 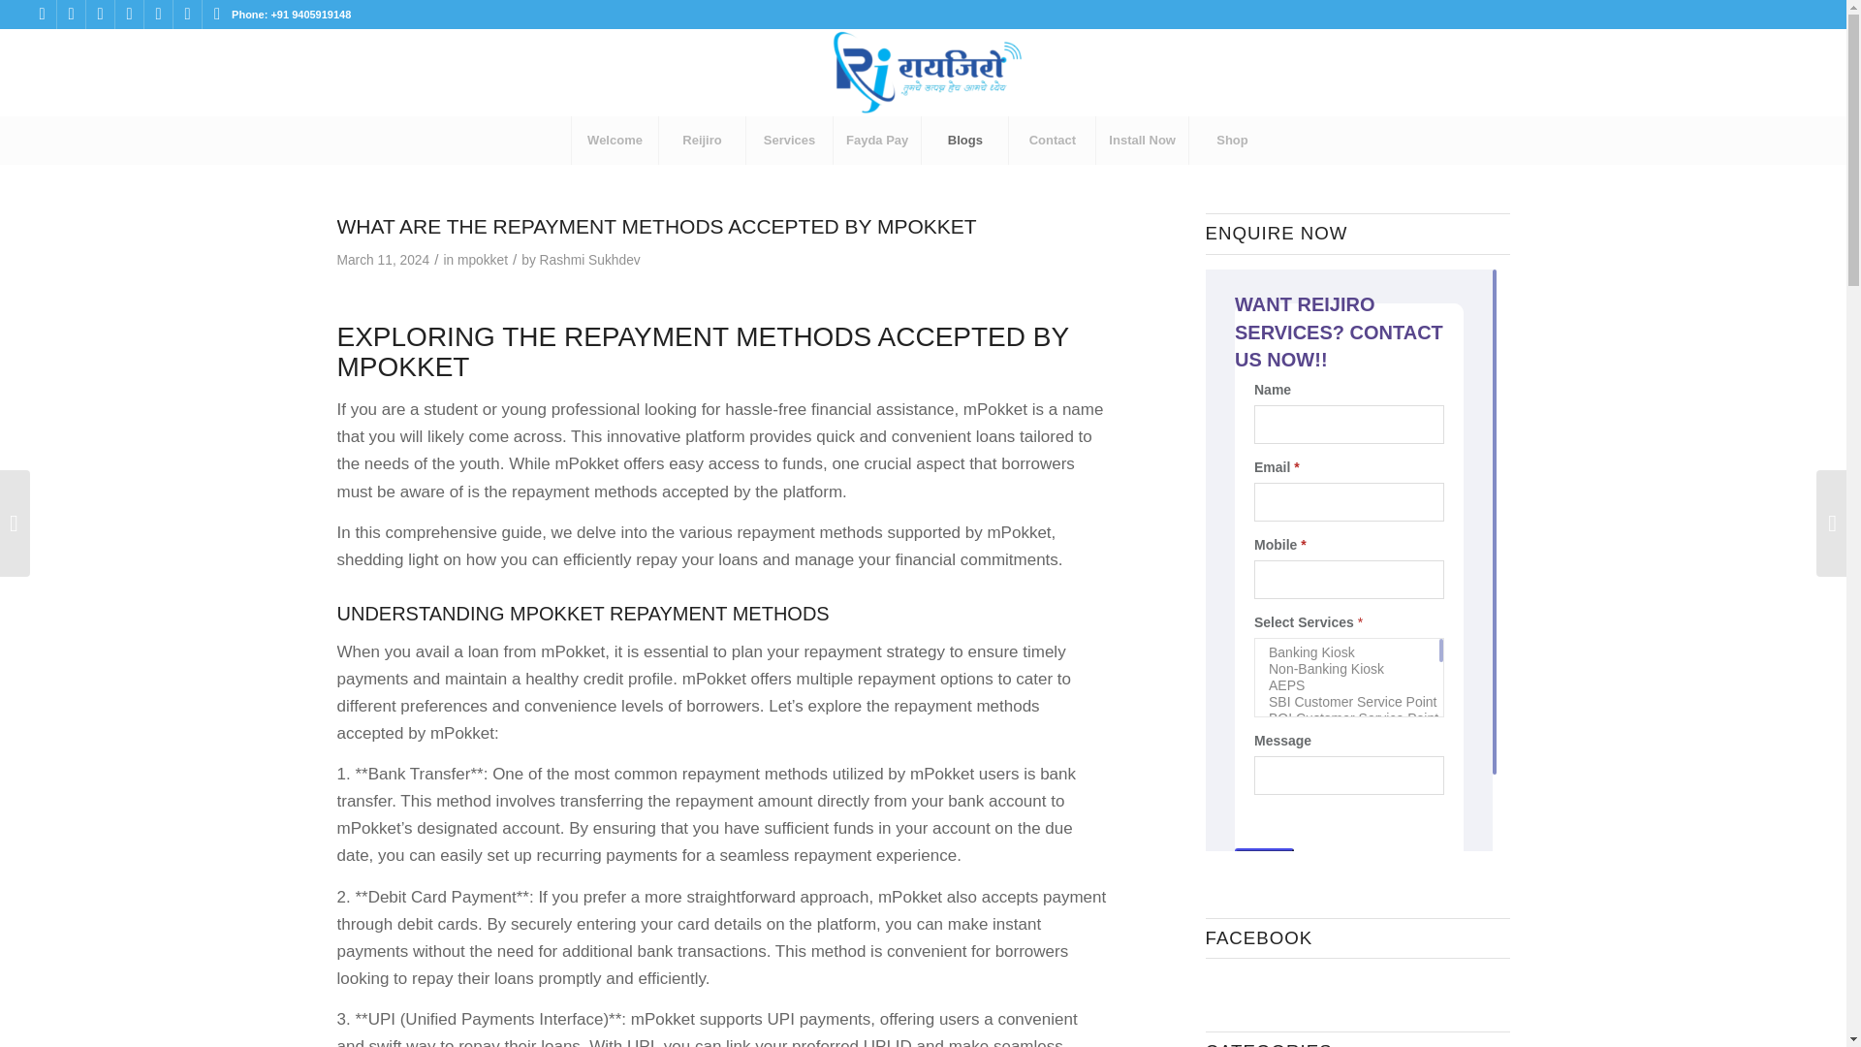 I want to click on Rashmi Sukhdev, so click(x=589, y=260).